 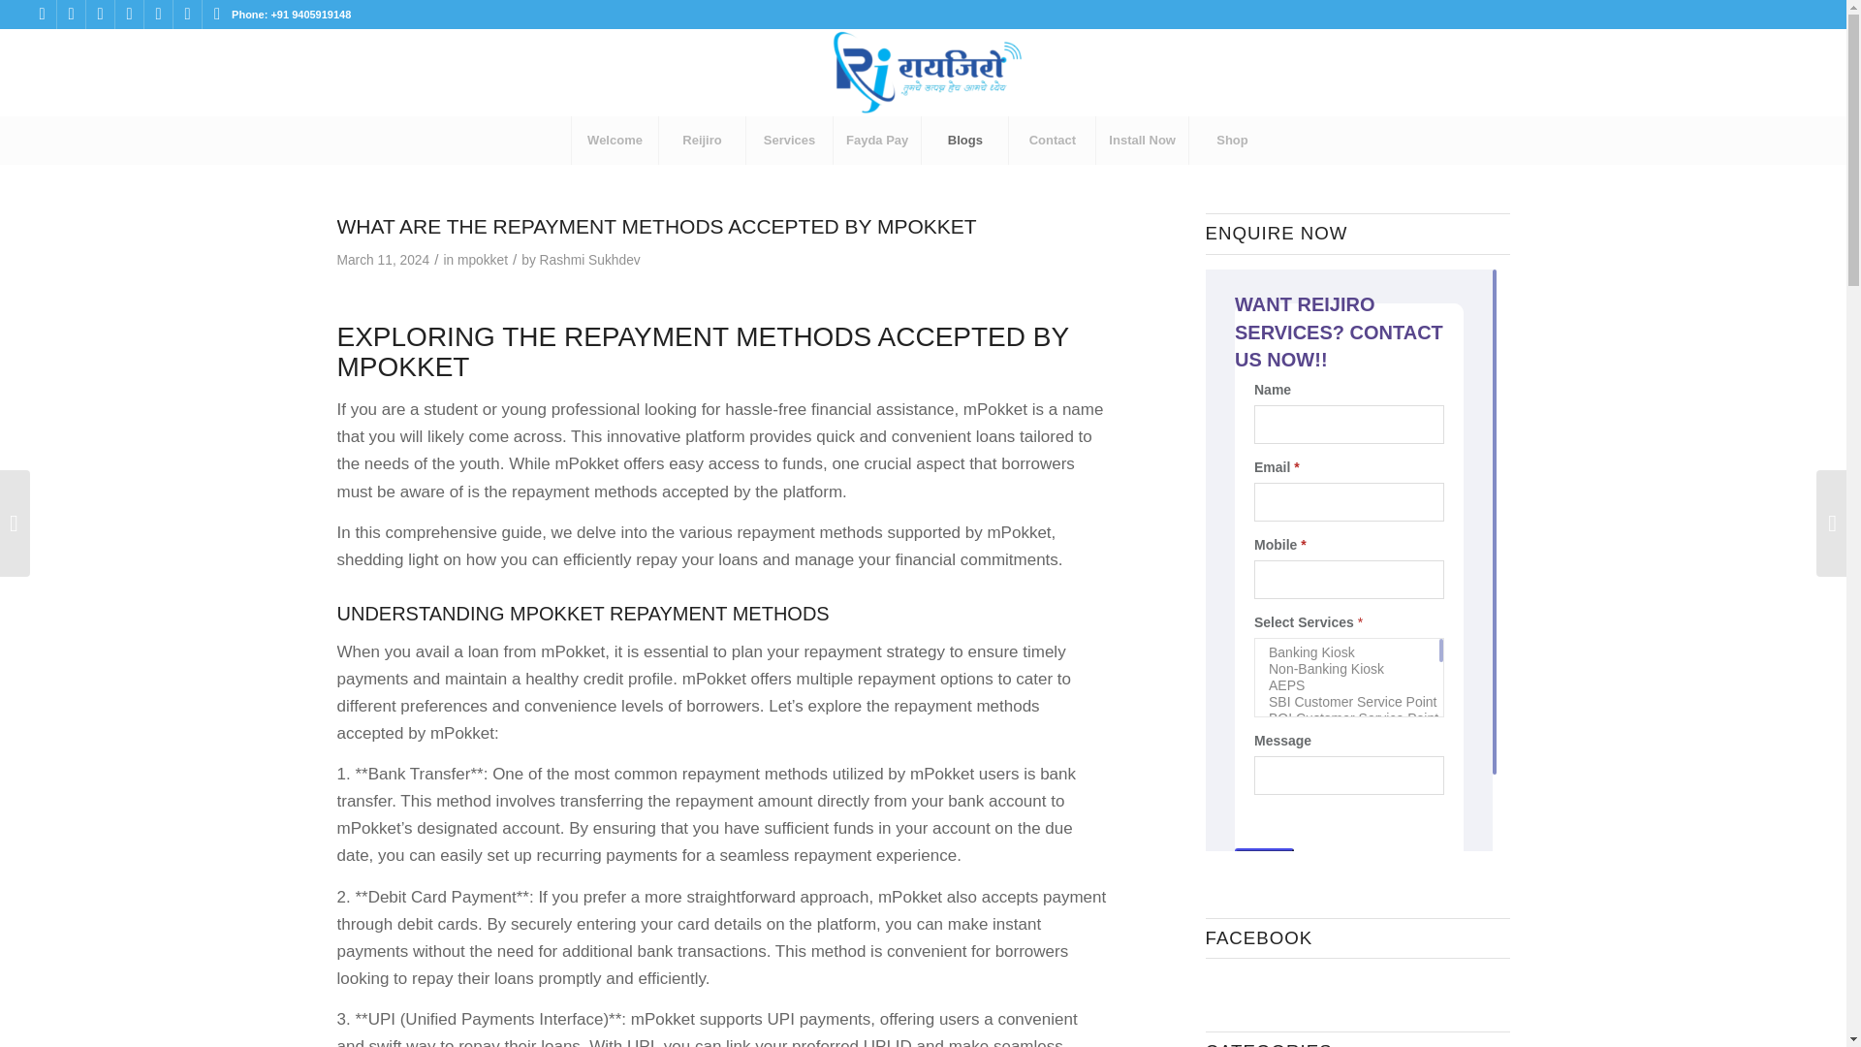 I want to click on Rashmi Sukhdev, so click(x=589, y=260).